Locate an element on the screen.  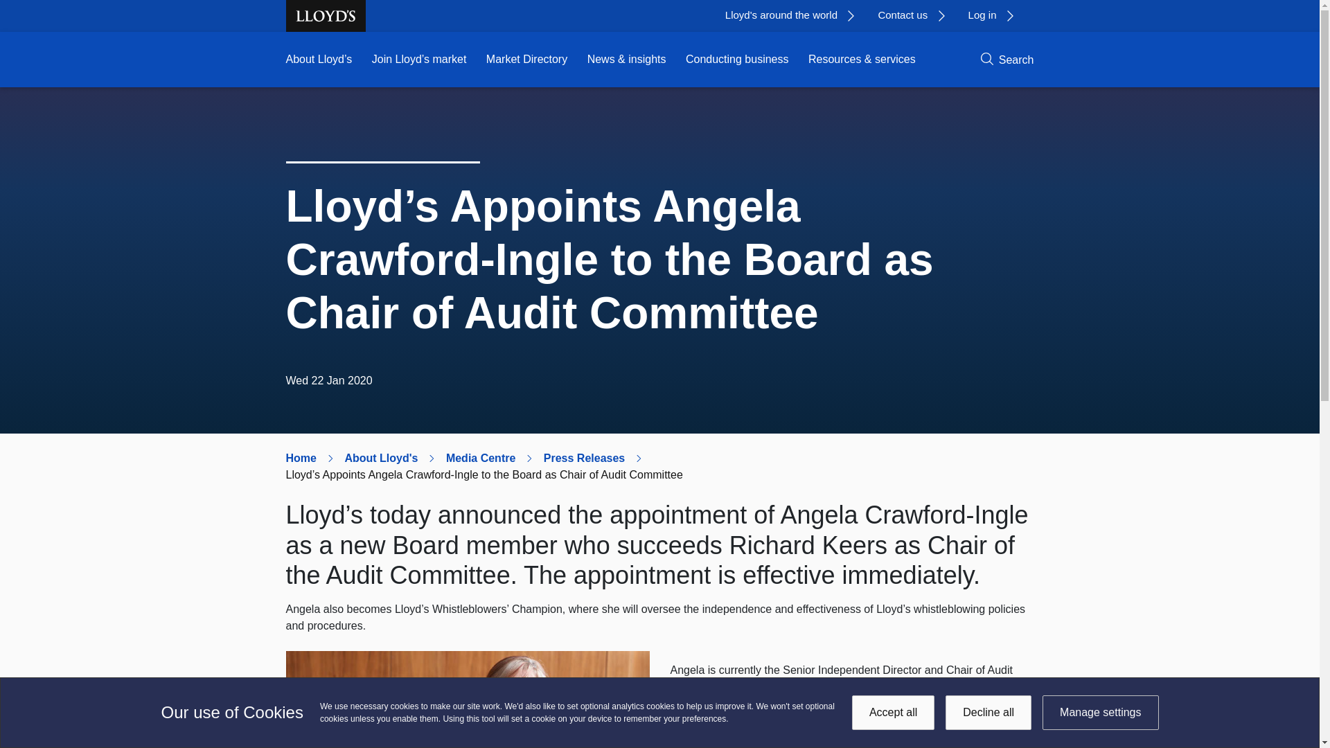
Log in is located at coordinates (996, 15).